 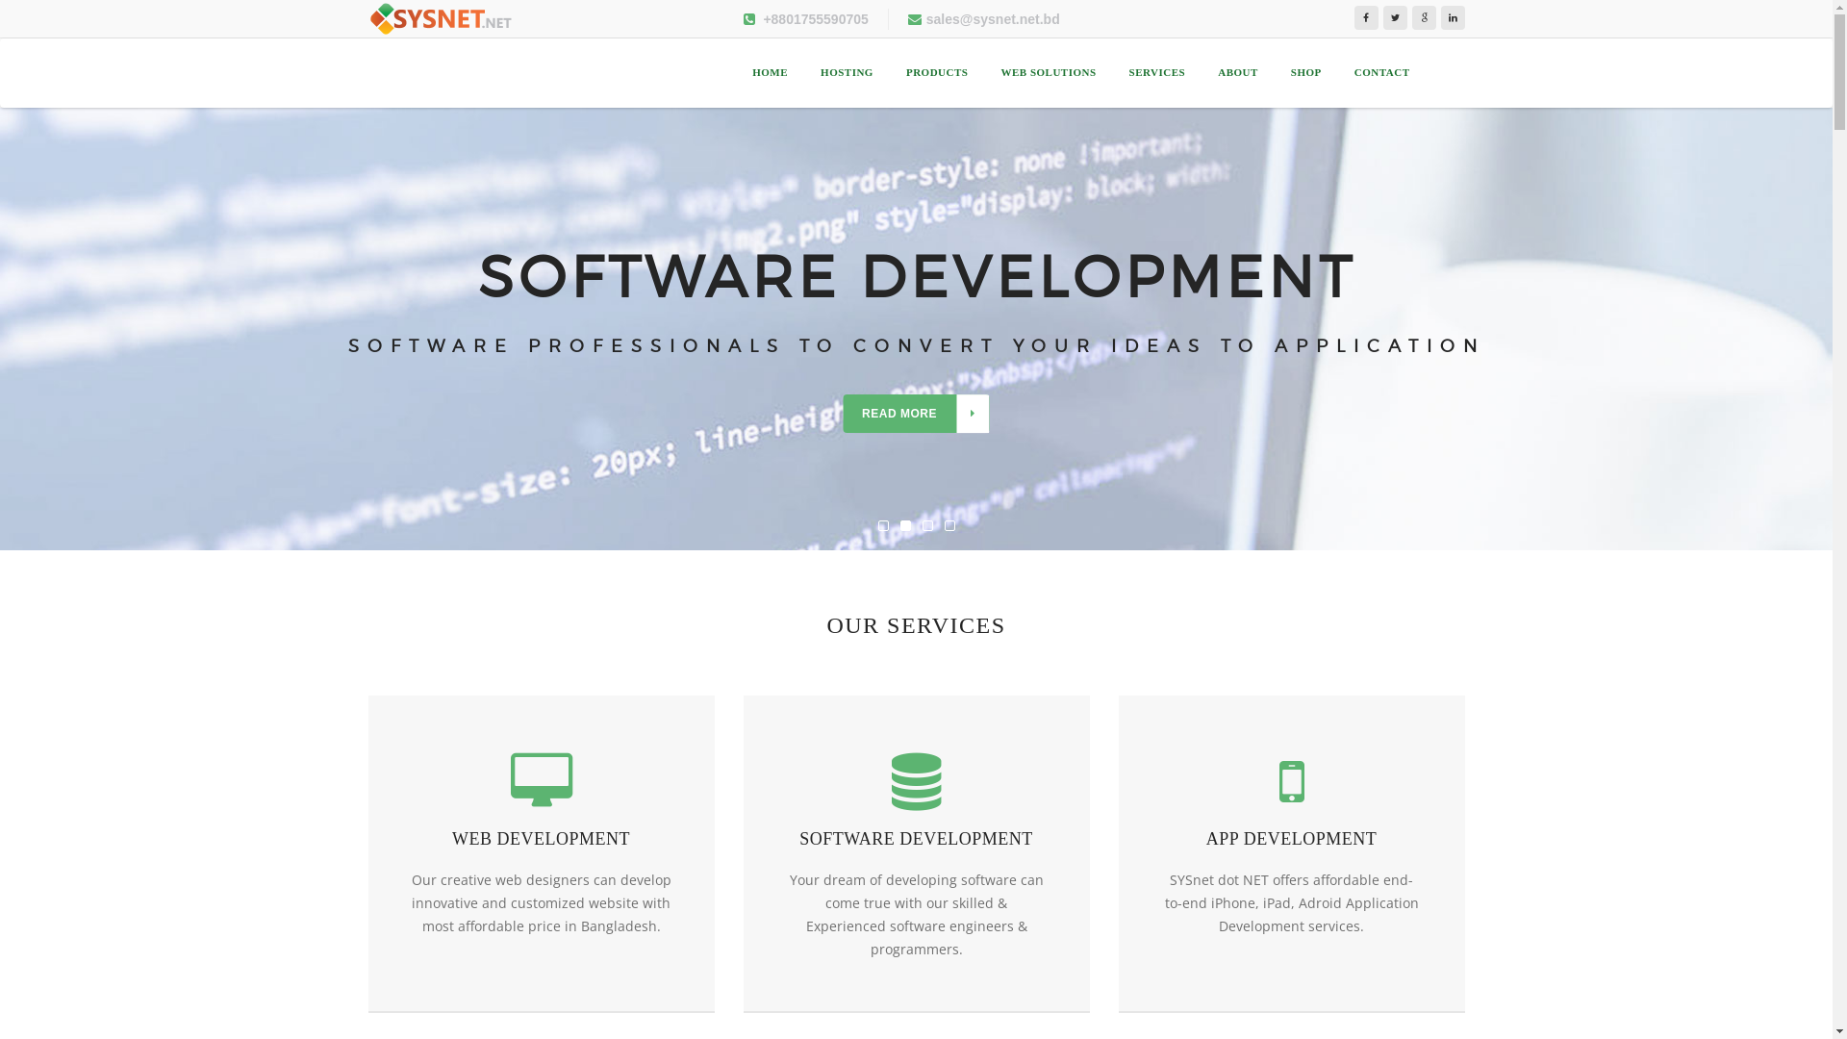 What do you see at coordinates (847, 73) in the screenshot?
I see `HOSTING` at bounding box center [847, 73].